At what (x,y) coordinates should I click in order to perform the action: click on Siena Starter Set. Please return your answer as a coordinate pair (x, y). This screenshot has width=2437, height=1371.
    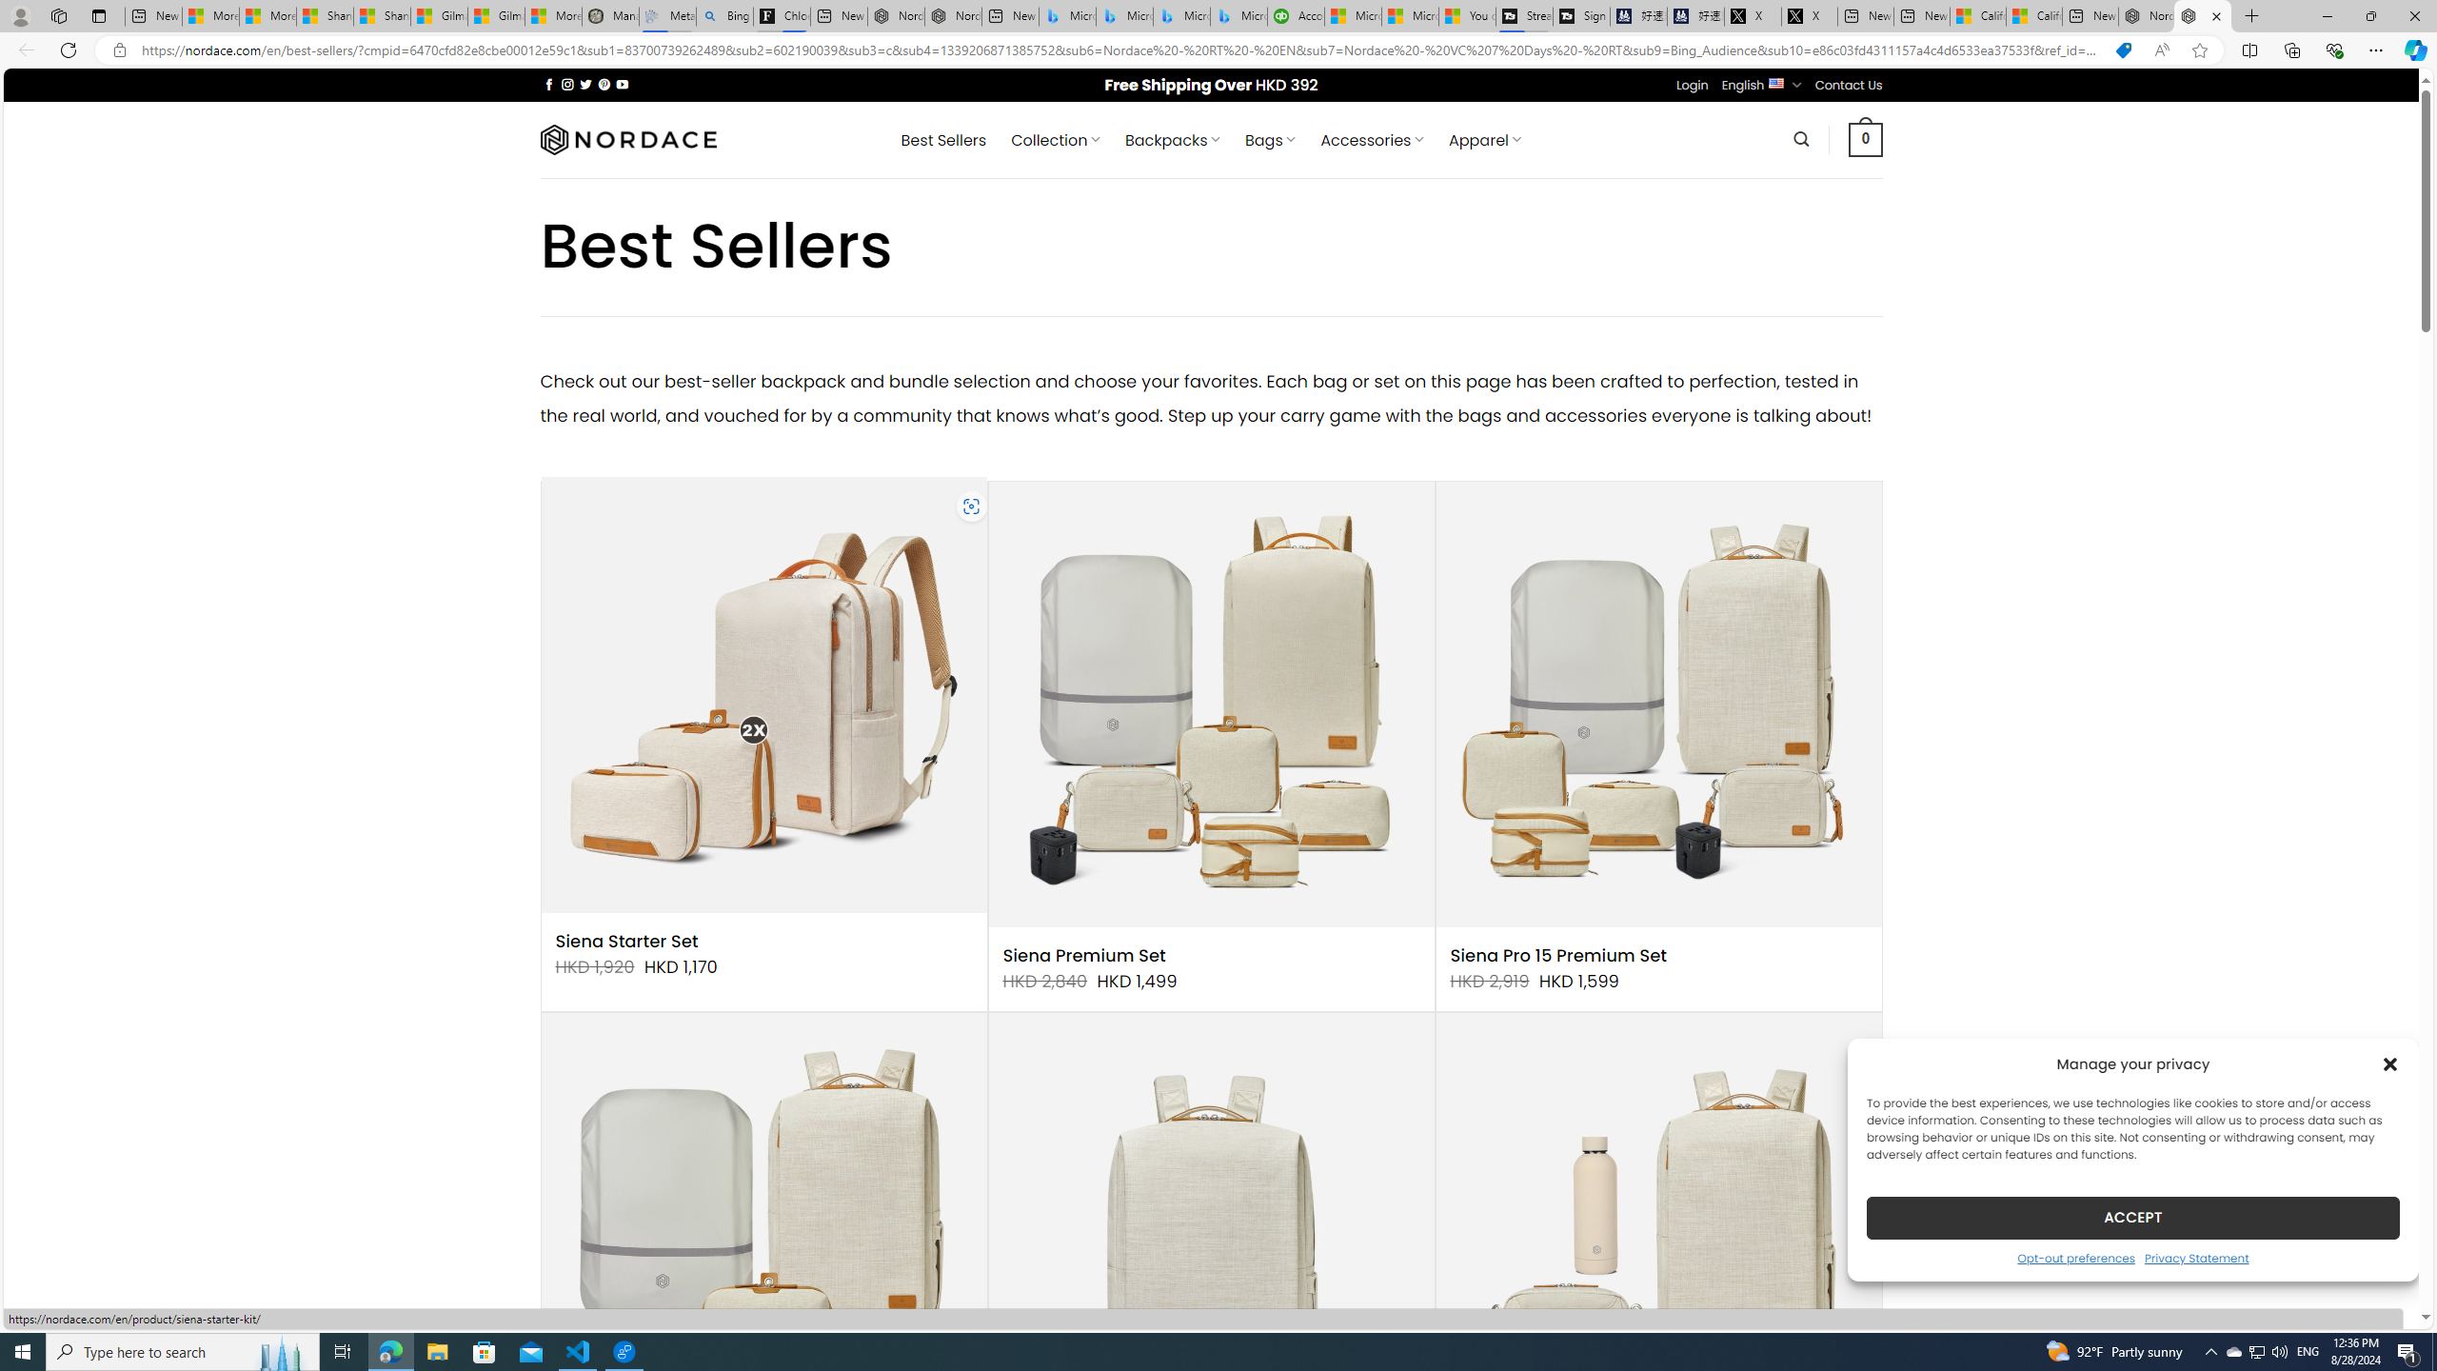
    Looking at the image, I should click on (626, 941).